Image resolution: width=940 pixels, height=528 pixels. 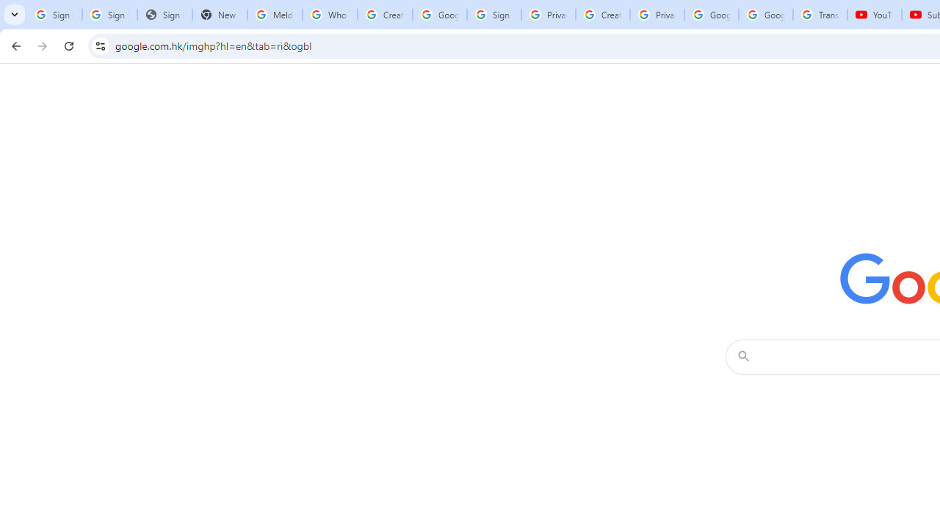 I want to click on Create your Google Account, so click(x=385, y=15).